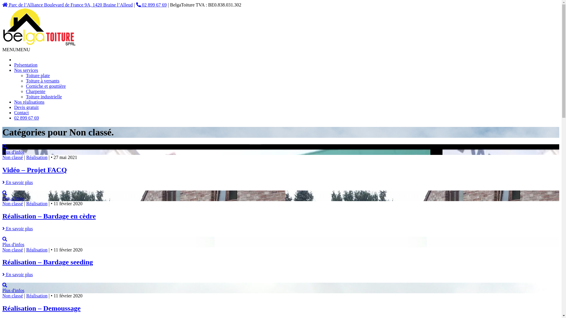 This screenshot has width=566, height=318. What do you see at coordinates (27, 118) in the screenshot?
I see `02 899 67 69` at bounding box center [27, 118].